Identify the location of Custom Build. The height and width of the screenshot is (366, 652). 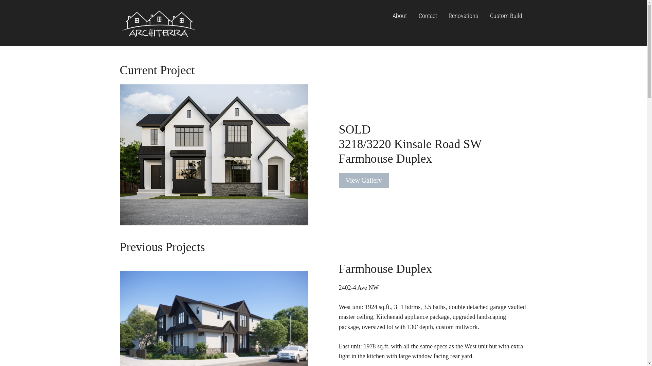
(506, 16).